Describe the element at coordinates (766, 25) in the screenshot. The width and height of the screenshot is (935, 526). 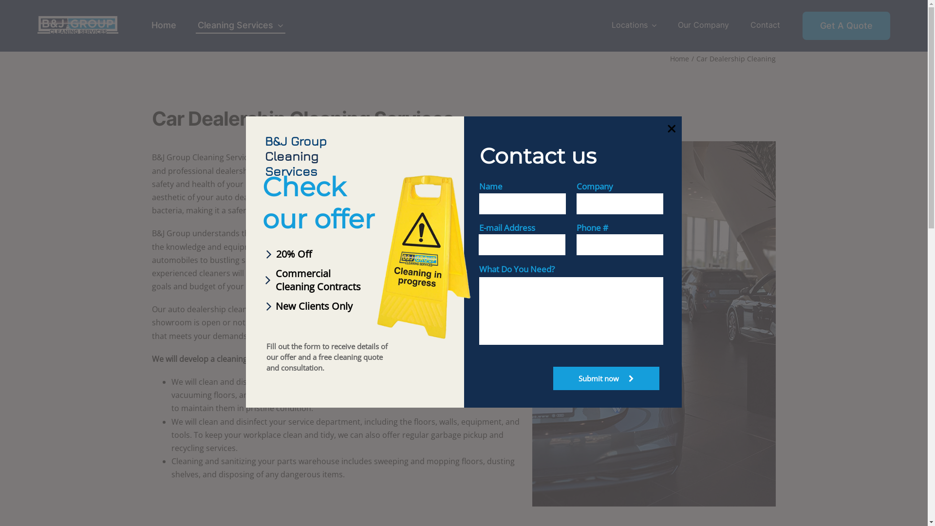
I see `Contact` at that location.